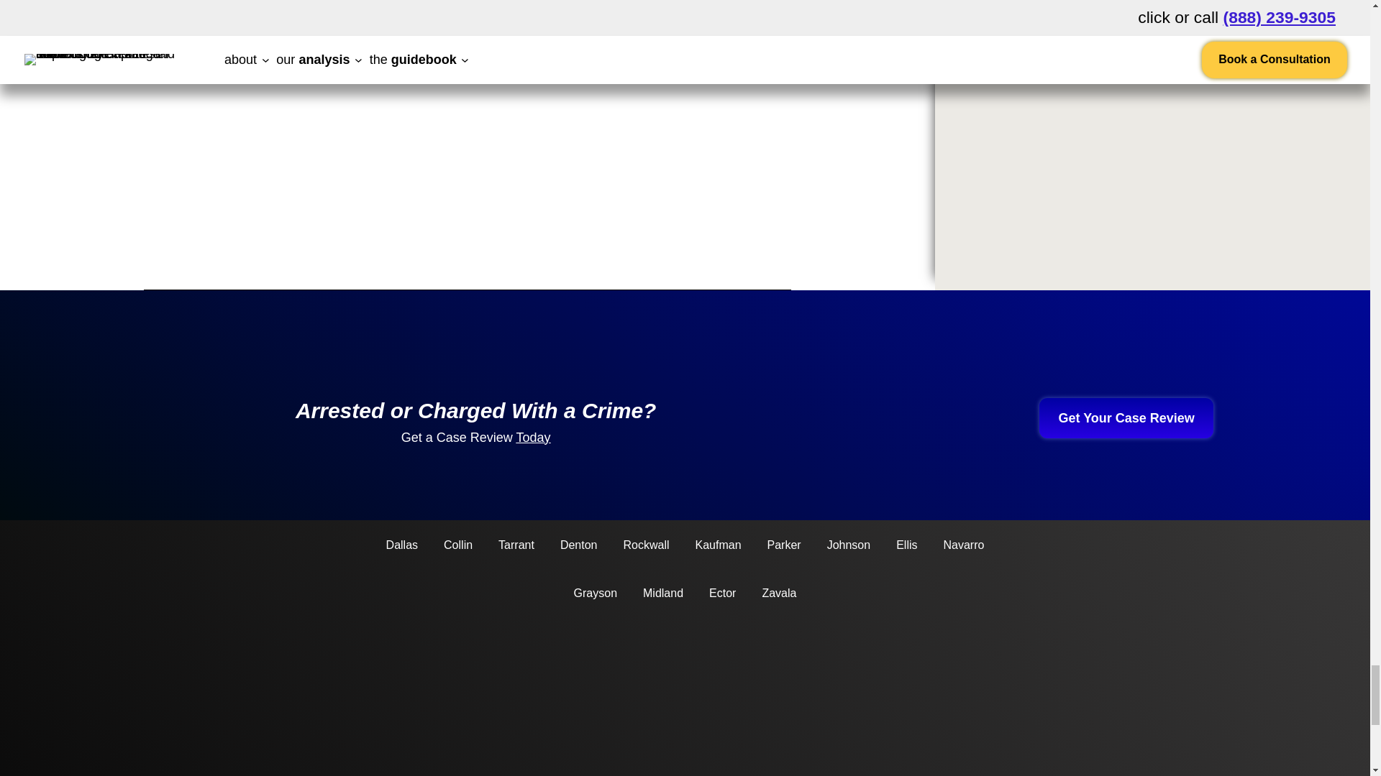 This screenshot has width=1381, height=776. What do you see at coordinates (784, 545) in the screenshot?
I see `Parker County Criminal Defense Attorneys` at bounding box center [784, 545].